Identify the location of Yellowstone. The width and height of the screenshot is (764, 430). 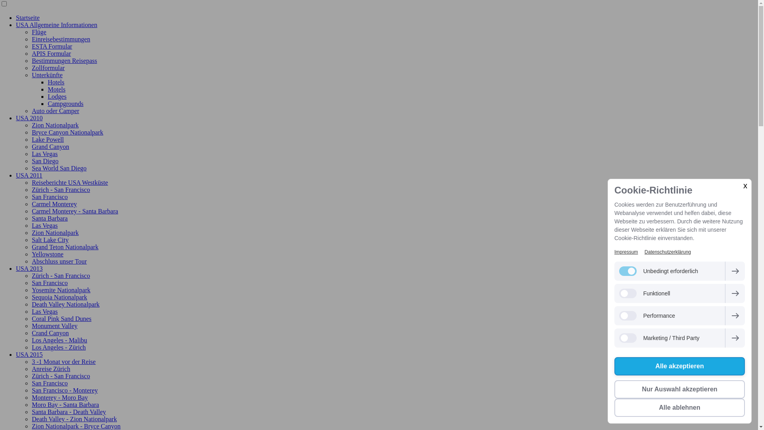
(48, 254).